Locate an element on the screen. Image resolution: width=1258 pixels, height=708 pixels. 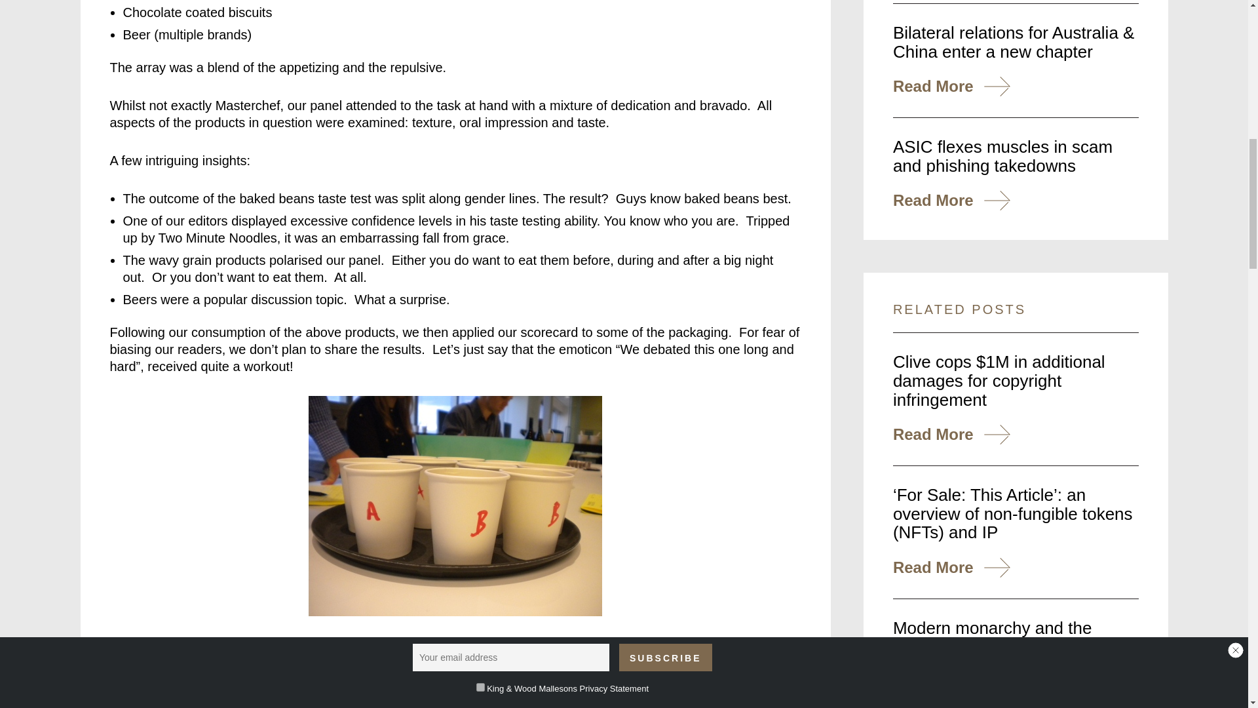
IPW Aldi is located at coordinates (455, 505).